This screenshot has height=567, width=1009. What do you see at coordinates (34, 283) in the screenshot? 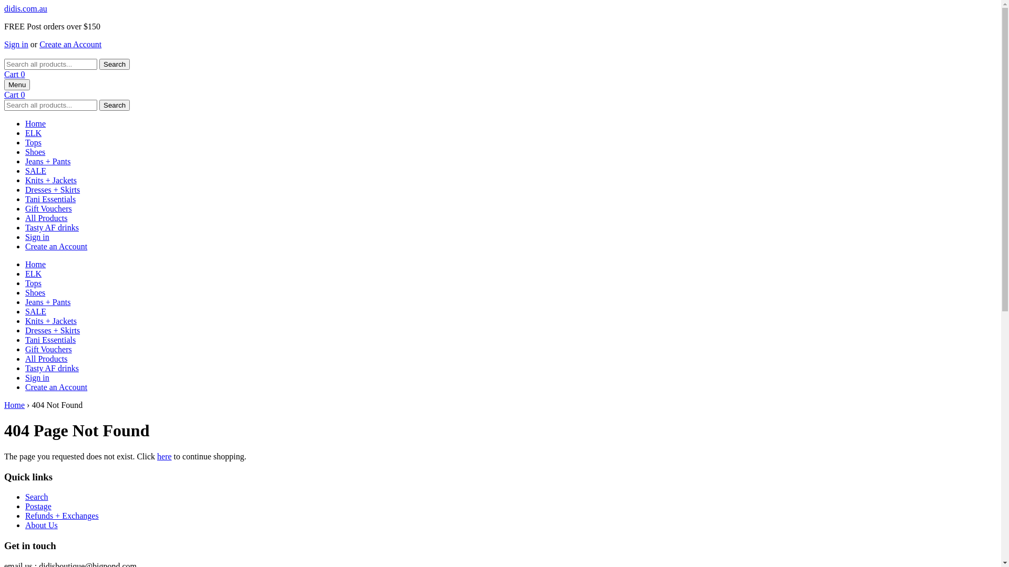
I see `Tops` at bounding box center [34, 283].